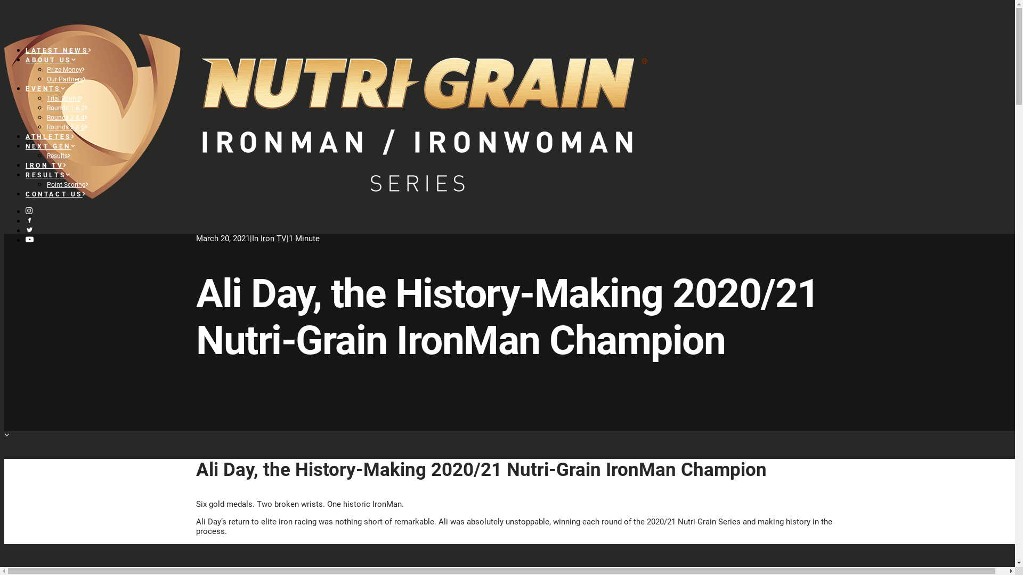 The image size is (1023, 575). I want to click on Prize Money, so click(67, 70).